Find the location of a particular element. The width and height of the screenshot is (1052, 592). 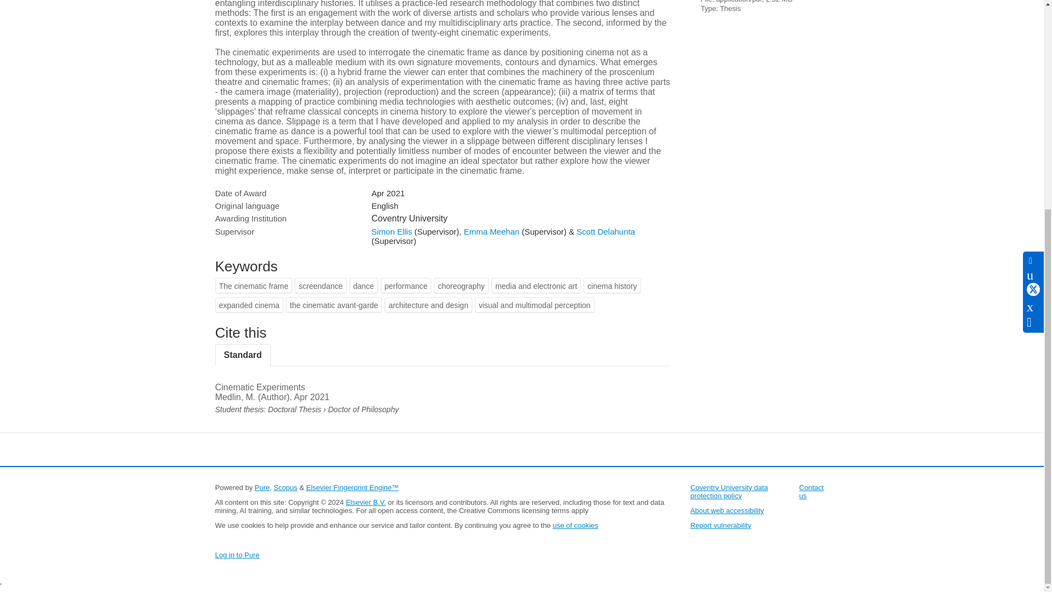

About web accessibility is located at coordinates (727, 510).